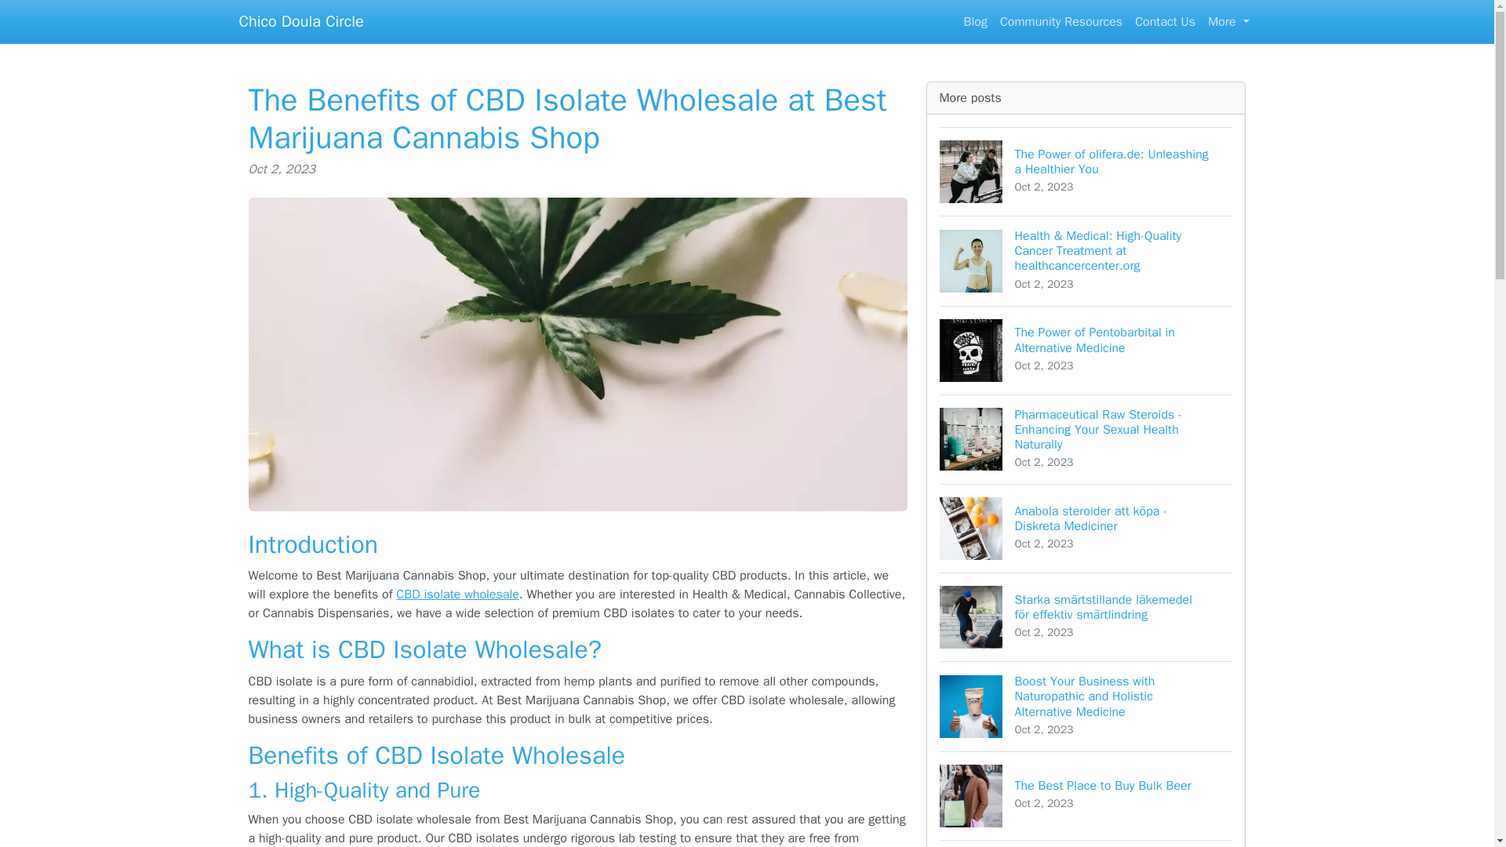  What do you see at coordinates (300, 21) in the screenshot?
I see `CBD isolate wholesale` at bounding box center [300, 21].